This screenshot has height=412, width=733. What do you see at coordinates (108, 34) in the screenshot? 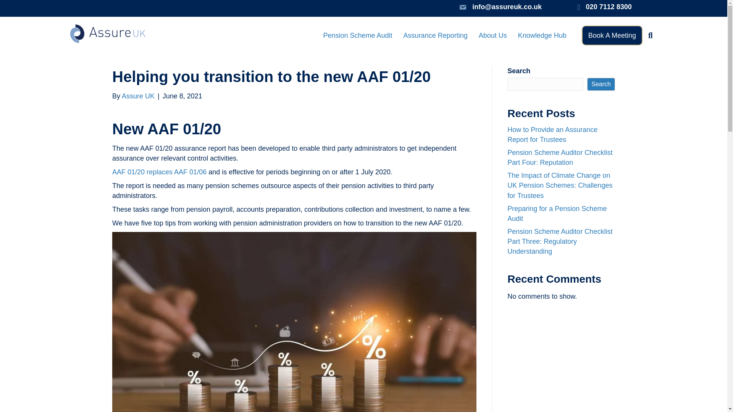
I see `Assure UK Logo` at bounding box center [108, 34].